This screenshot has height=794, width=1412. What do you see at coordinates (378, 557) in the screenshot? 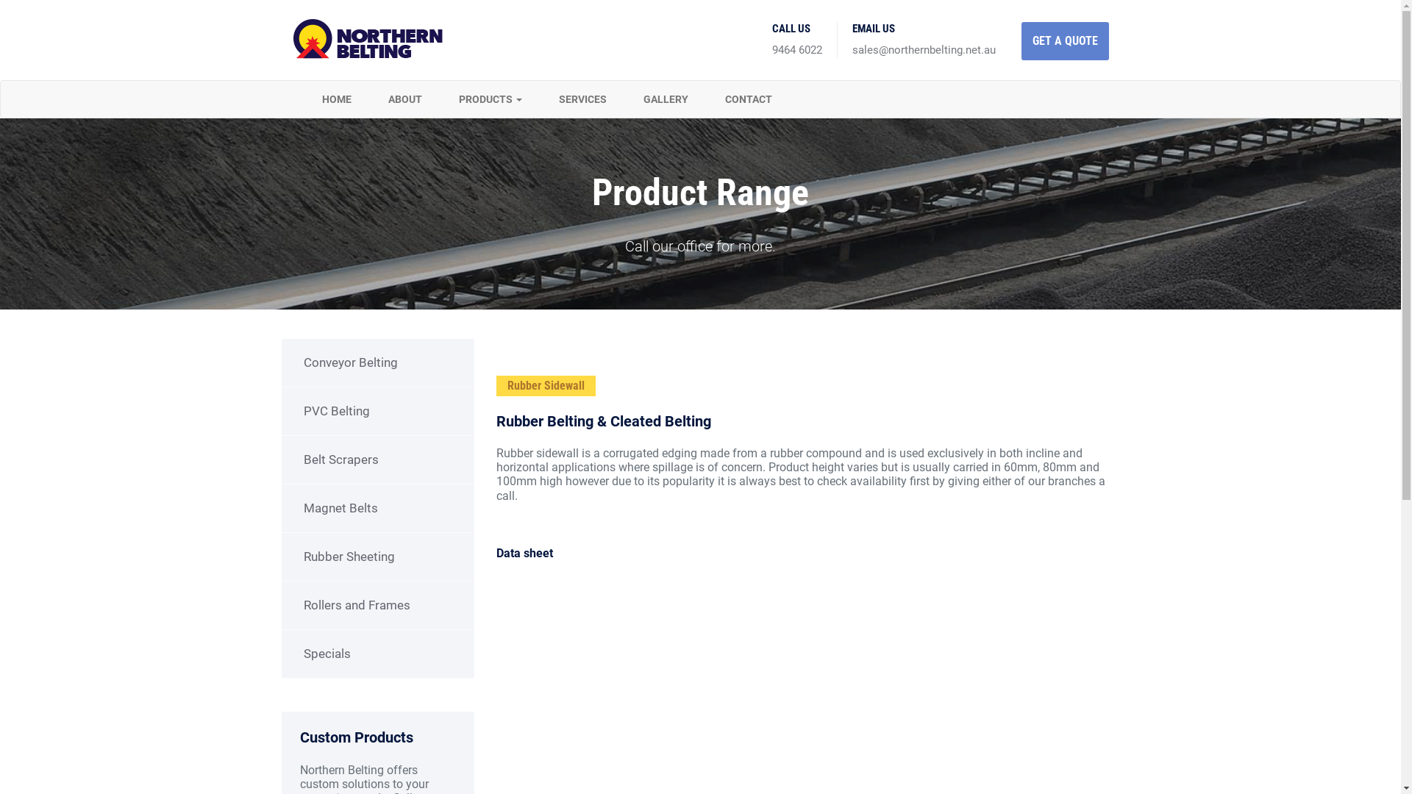
I see `Rubber Sheeting` at bounding box center [378, 557].